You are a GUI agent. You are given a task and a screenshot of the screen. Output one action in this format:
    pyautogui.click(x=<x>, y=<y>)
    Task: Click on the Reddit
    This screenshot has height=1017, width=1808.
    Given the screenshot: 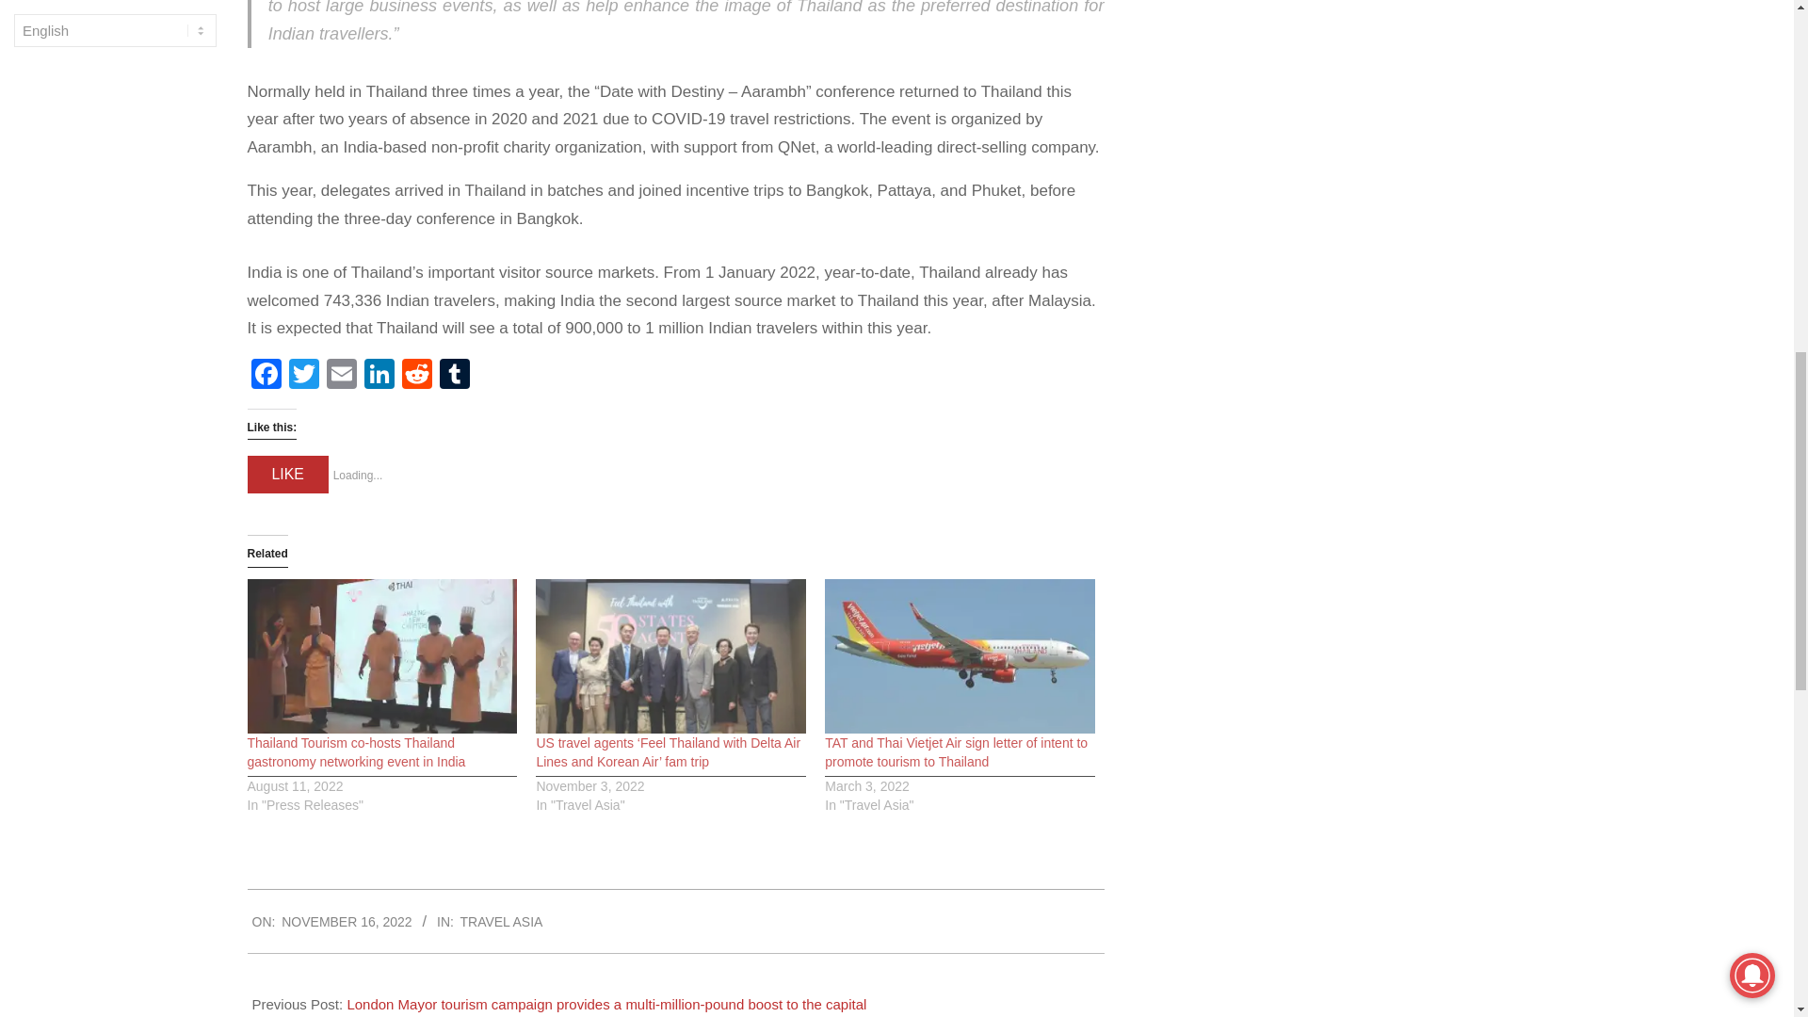 What is the action you would take?
    pyautogui.click(x=416, y=376)
    